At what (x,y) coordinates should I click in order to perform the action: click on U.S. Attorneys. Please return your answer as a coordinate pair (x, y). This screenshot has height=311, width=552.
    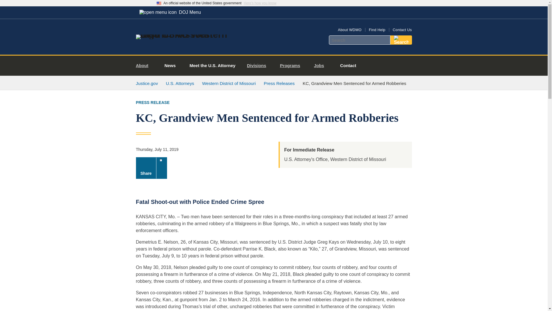
    Looking at the image, I should click on (180, 83).